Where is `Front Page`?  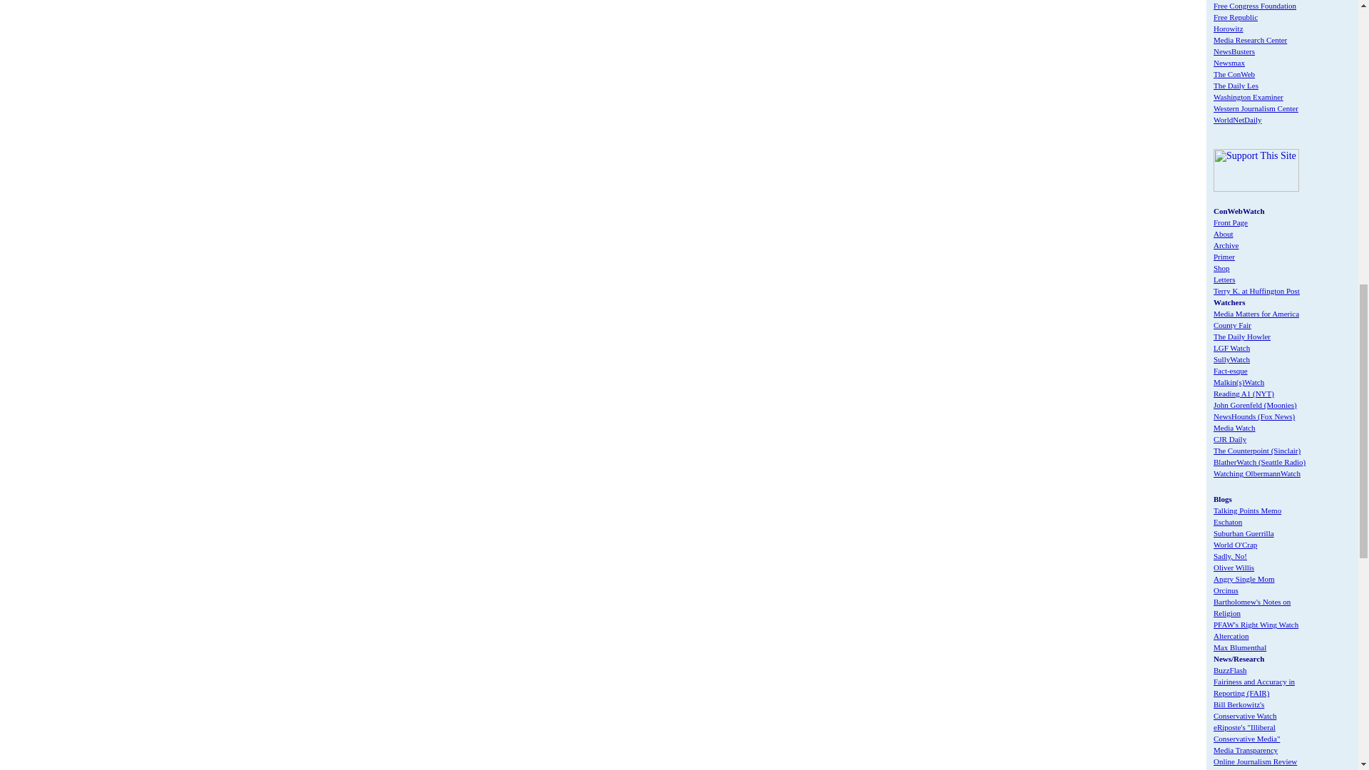 Front Page is located at coordinates (1230, 222).